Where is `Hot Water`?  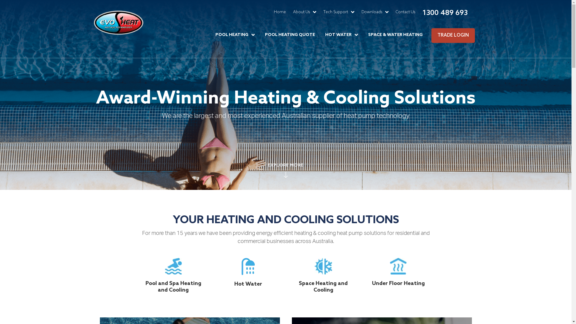 Hot Water is located at coordinates (248, 284).